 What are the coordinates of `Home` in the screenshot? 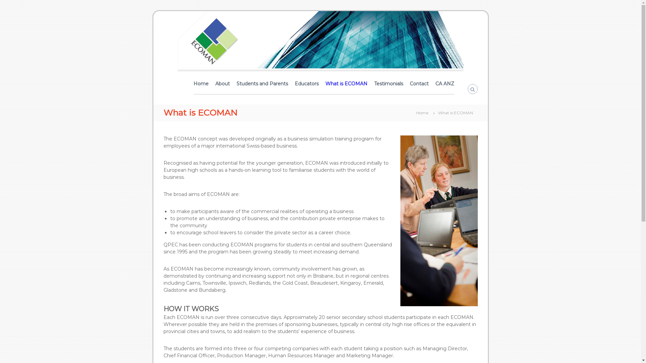 It's located at (201, 84).